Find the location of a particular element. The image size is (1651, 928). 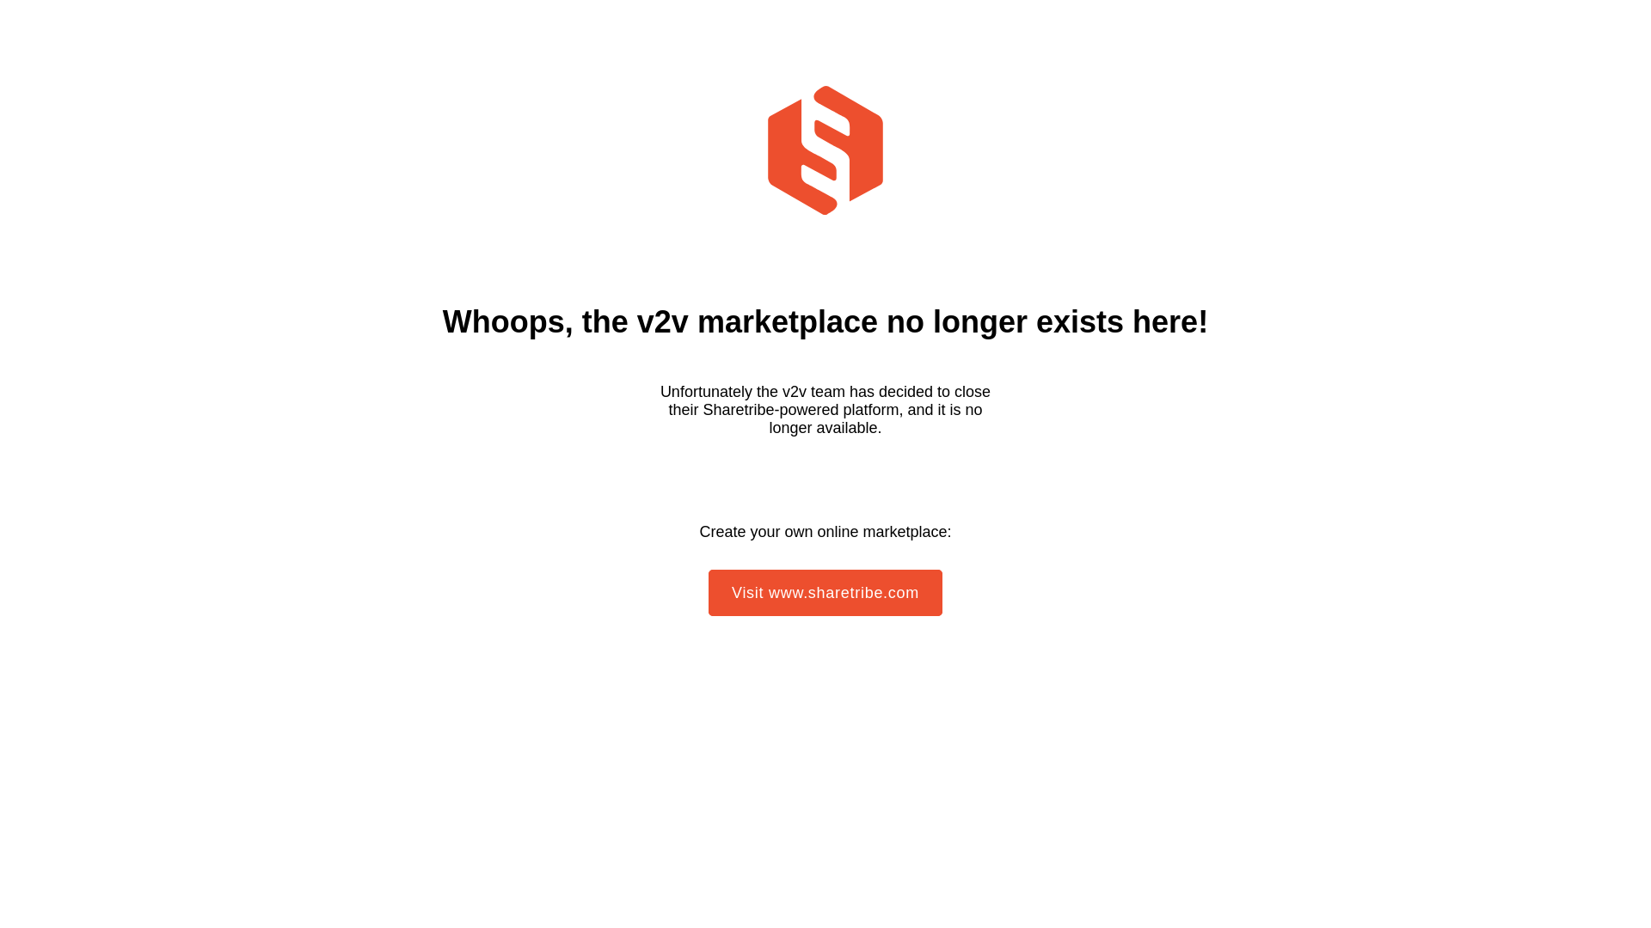

Visit www.sharetribe.com is located at coordinates (825, 593).